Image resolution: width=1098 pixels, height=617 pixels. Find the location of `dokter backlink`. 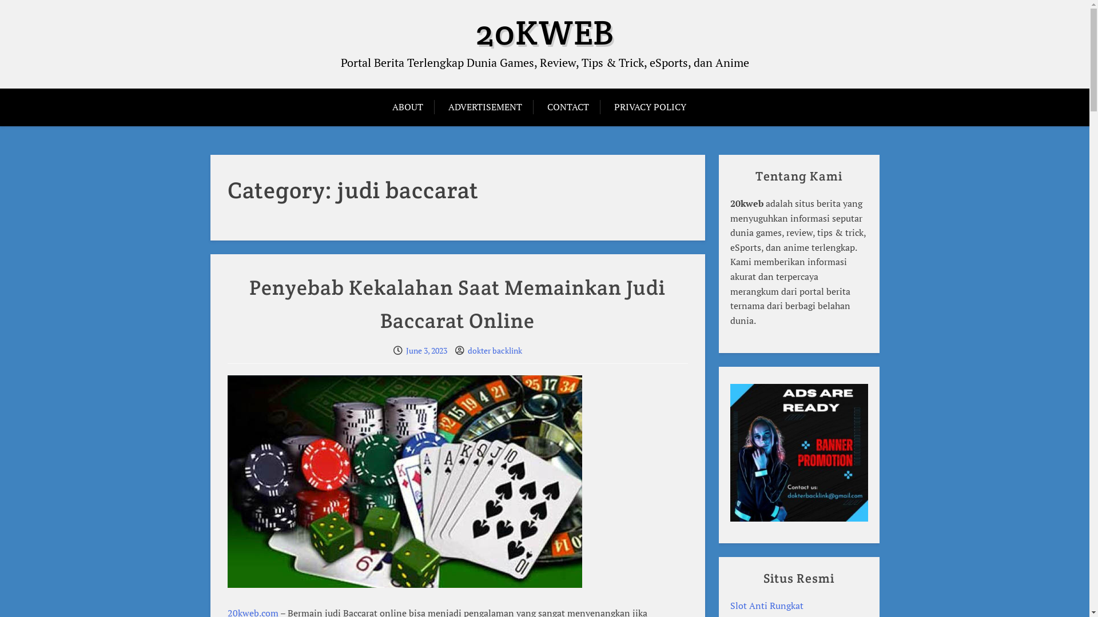

dokter backlink is located at coordinates (495, 351).